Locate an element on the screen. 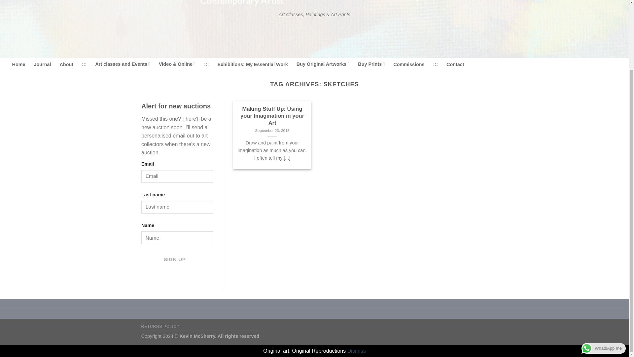 The height and width of the screenshot is (357, 634). Exhibitions: My Essential Work is located at coordinates (252, 64).